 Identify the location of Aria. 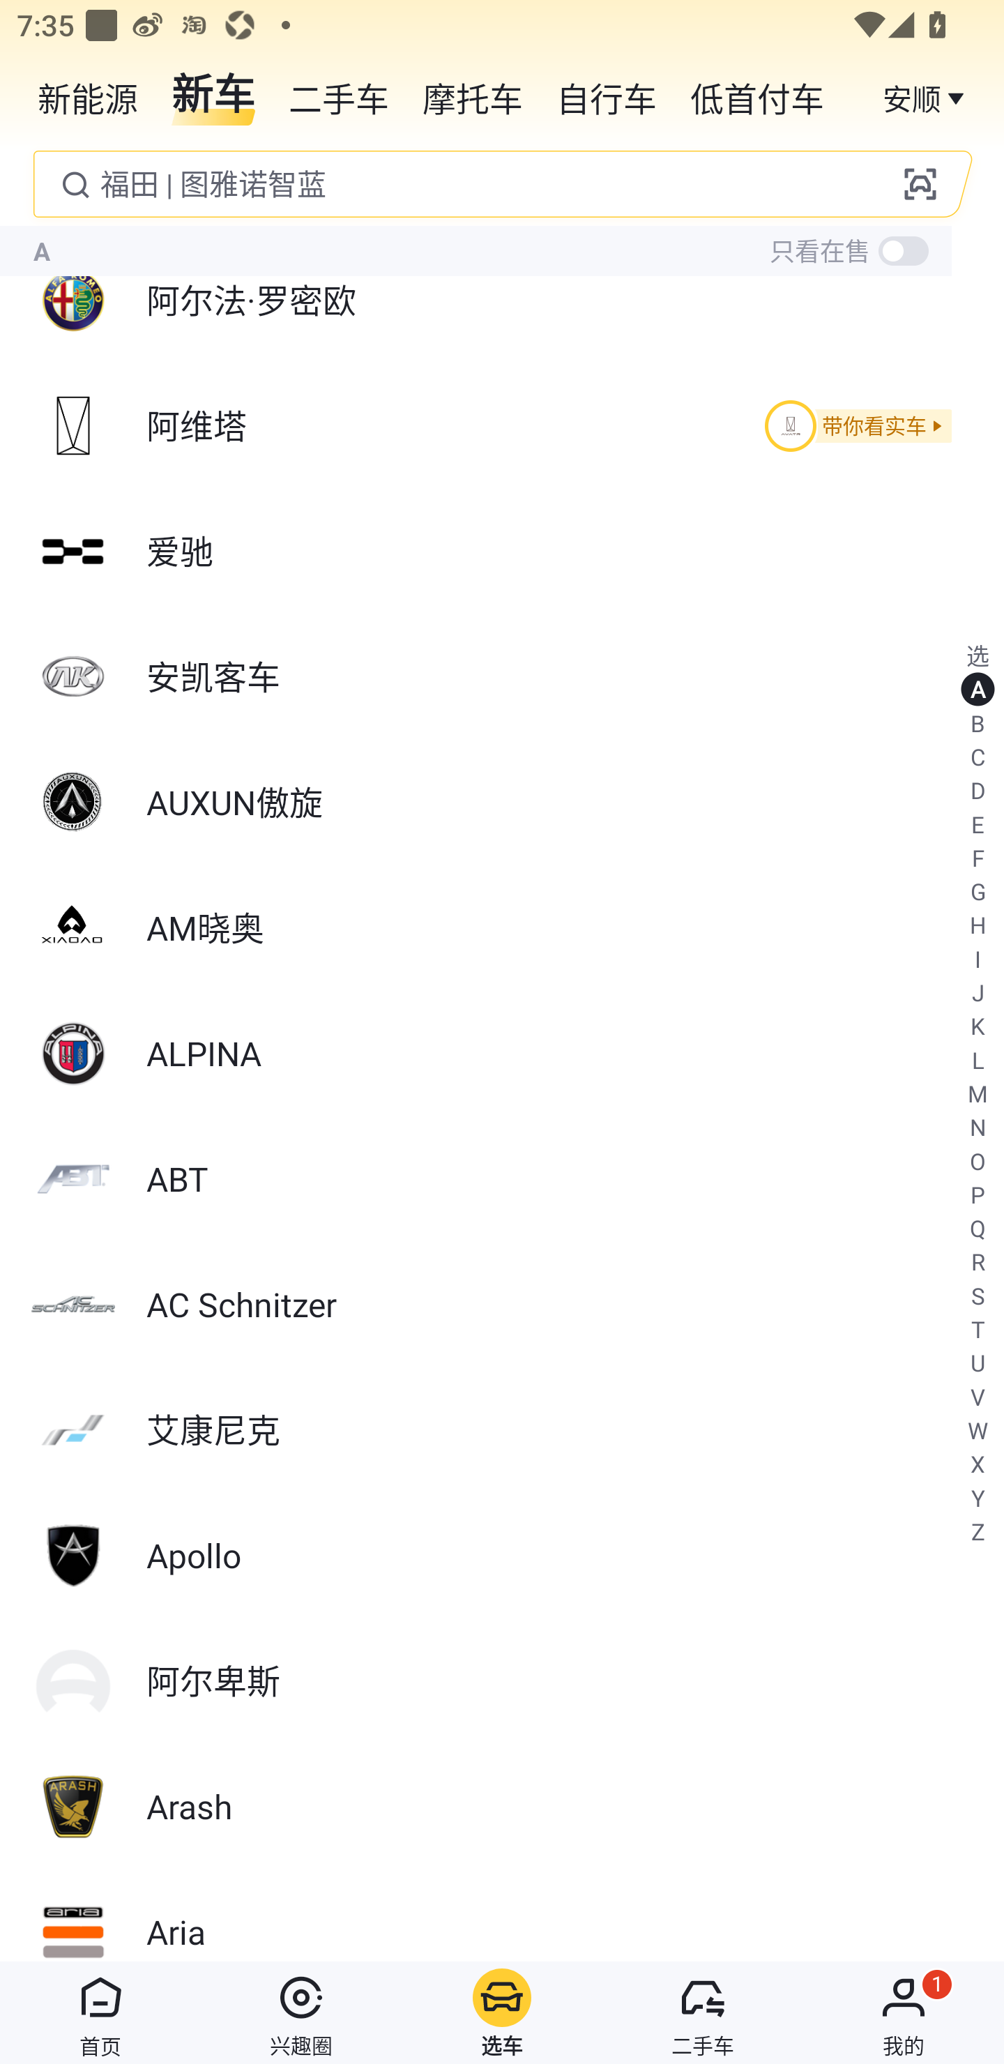
(502, 1915).